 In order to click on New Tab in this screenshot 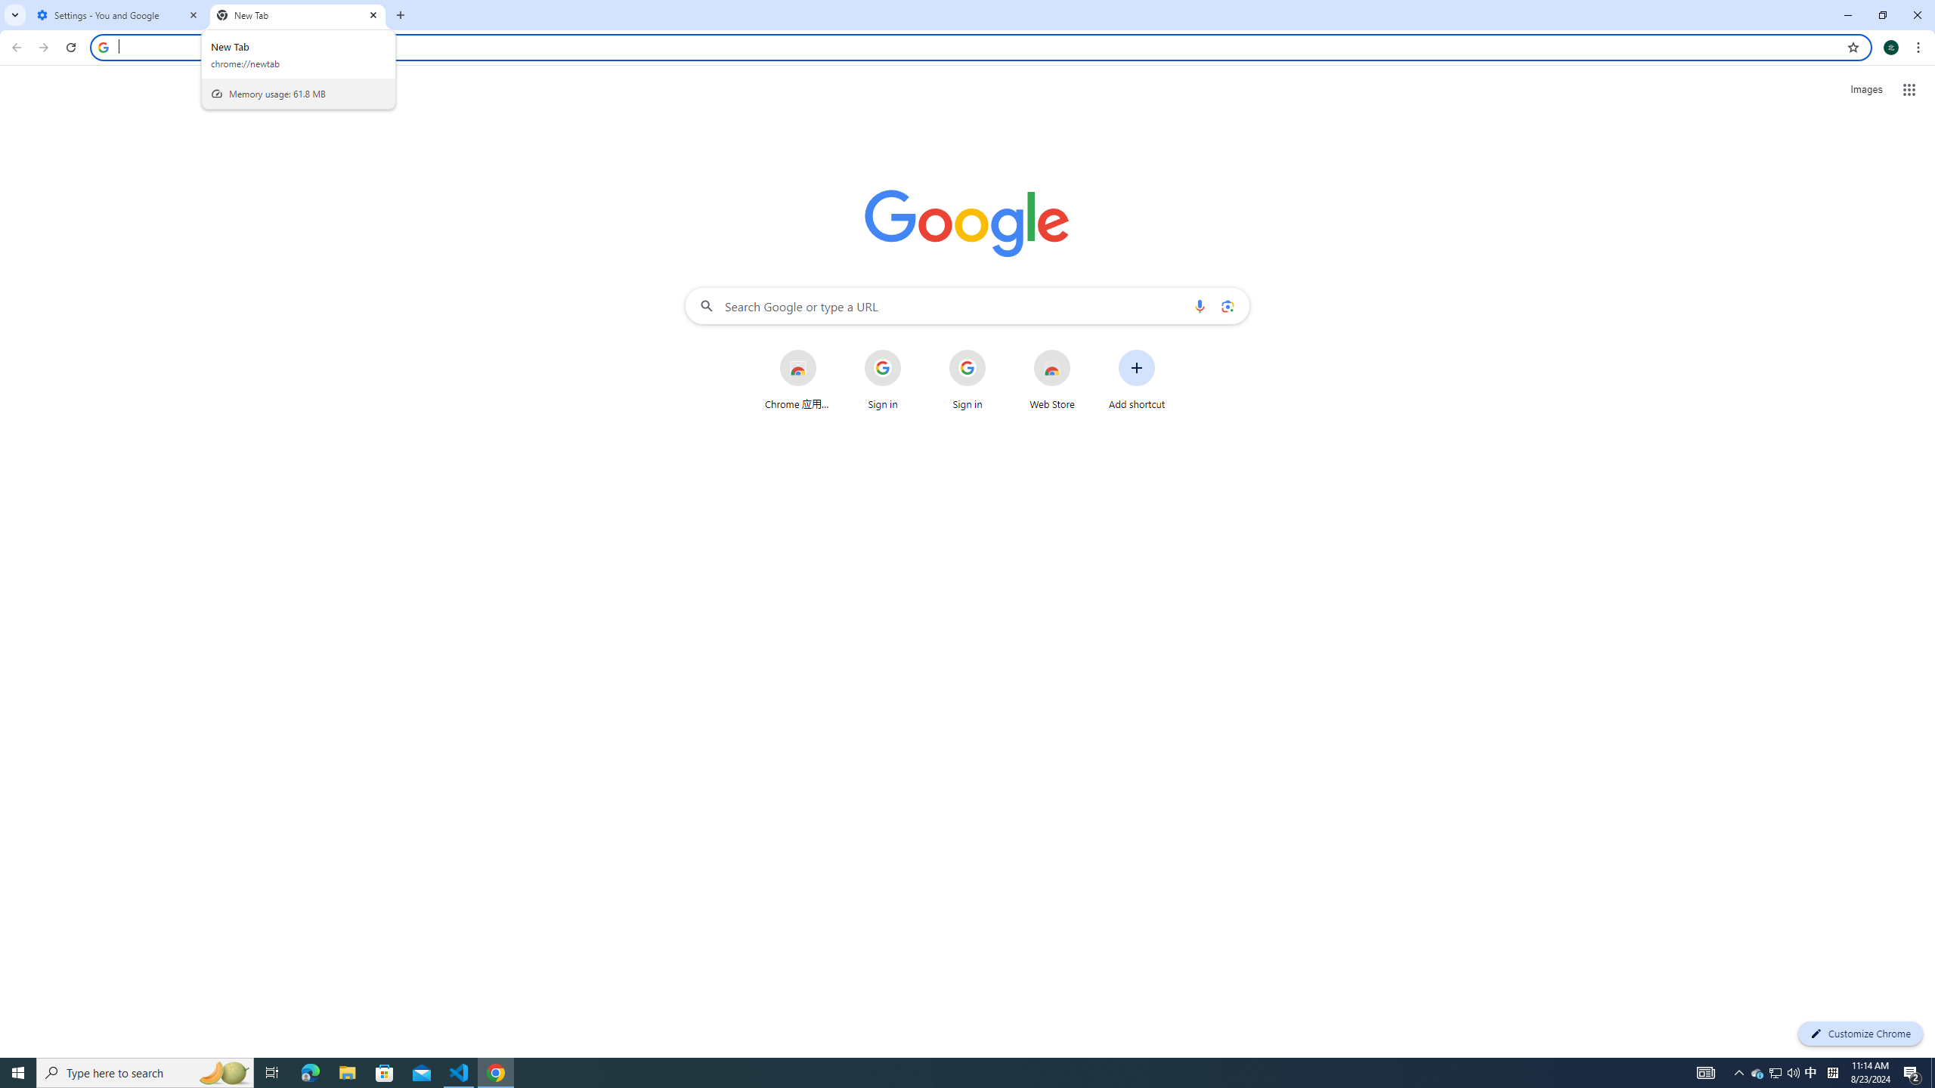, I will do `click(401, 15)`.